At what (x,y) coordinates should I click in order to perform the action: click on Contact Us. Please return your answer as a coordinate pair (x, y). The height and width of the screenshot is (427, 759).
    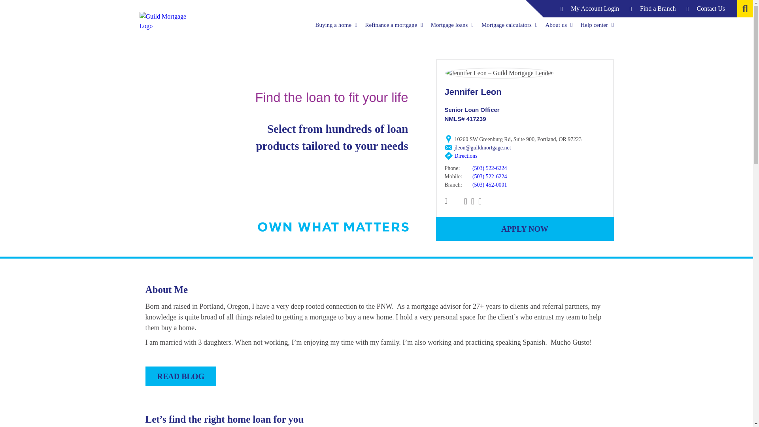
    Looking at the image, I should click on (706, 9).